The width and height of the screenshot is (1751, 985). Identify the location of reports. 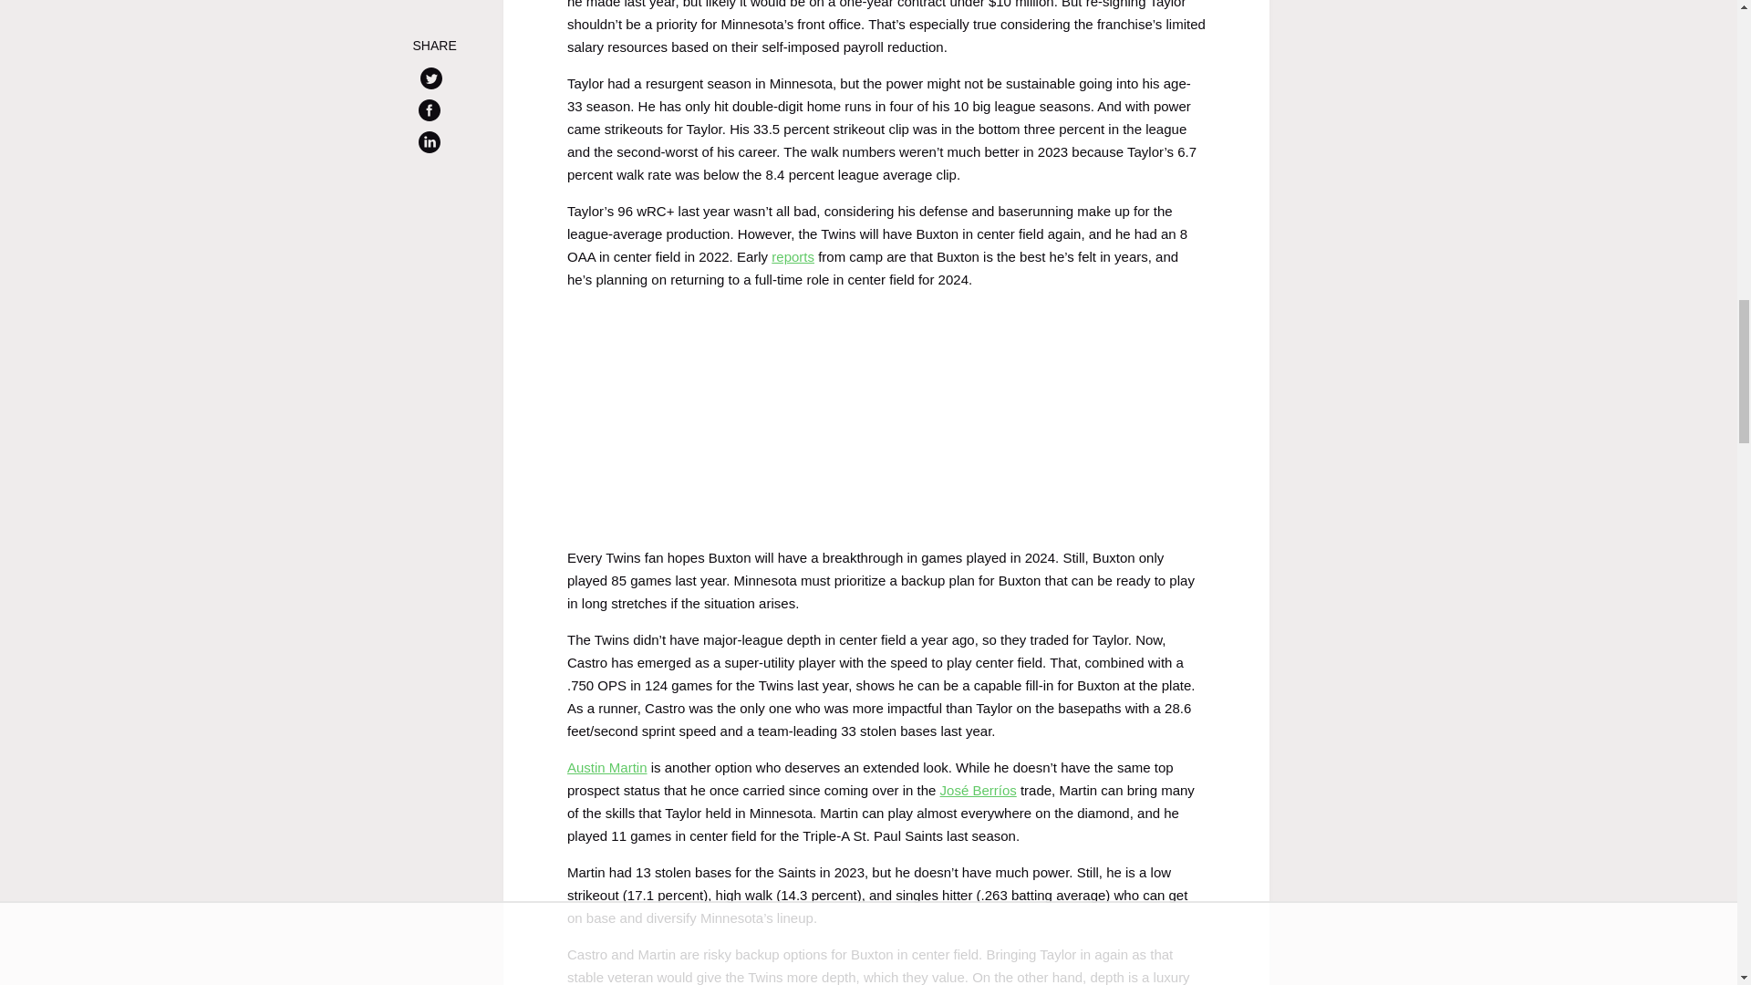
(793, 257).